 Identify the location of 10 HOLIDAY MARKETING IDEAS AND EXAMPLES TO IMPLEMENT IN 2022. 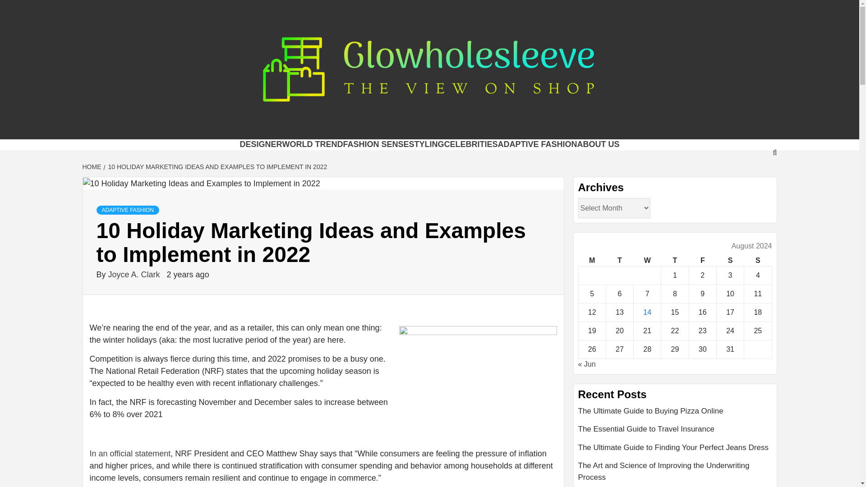
(216, 167).